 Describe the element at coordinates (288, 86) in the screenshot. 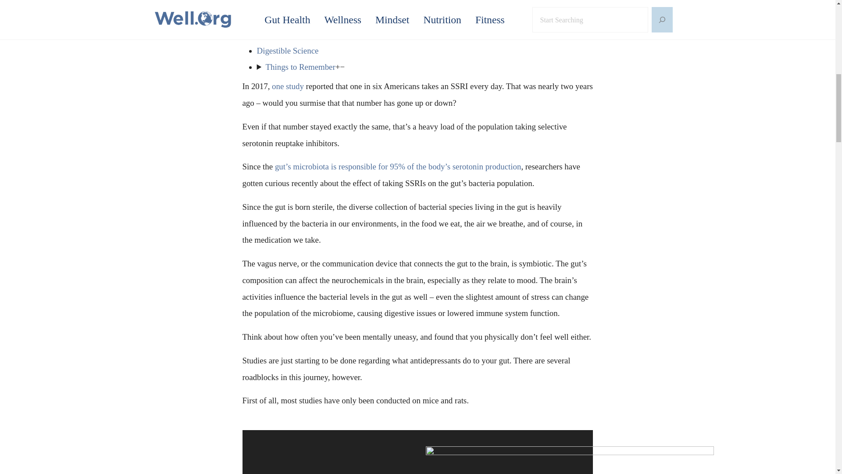

I see `one study` at that location.